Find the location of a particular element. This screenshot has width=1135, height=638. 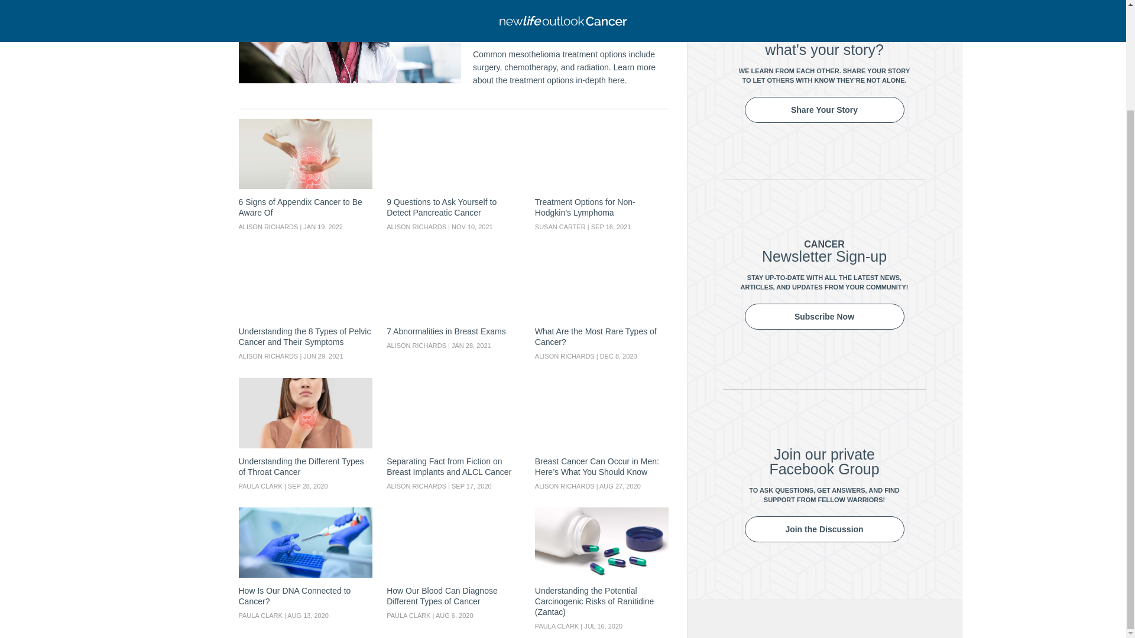

Subscribe Now is located at coordinates (824, 317).